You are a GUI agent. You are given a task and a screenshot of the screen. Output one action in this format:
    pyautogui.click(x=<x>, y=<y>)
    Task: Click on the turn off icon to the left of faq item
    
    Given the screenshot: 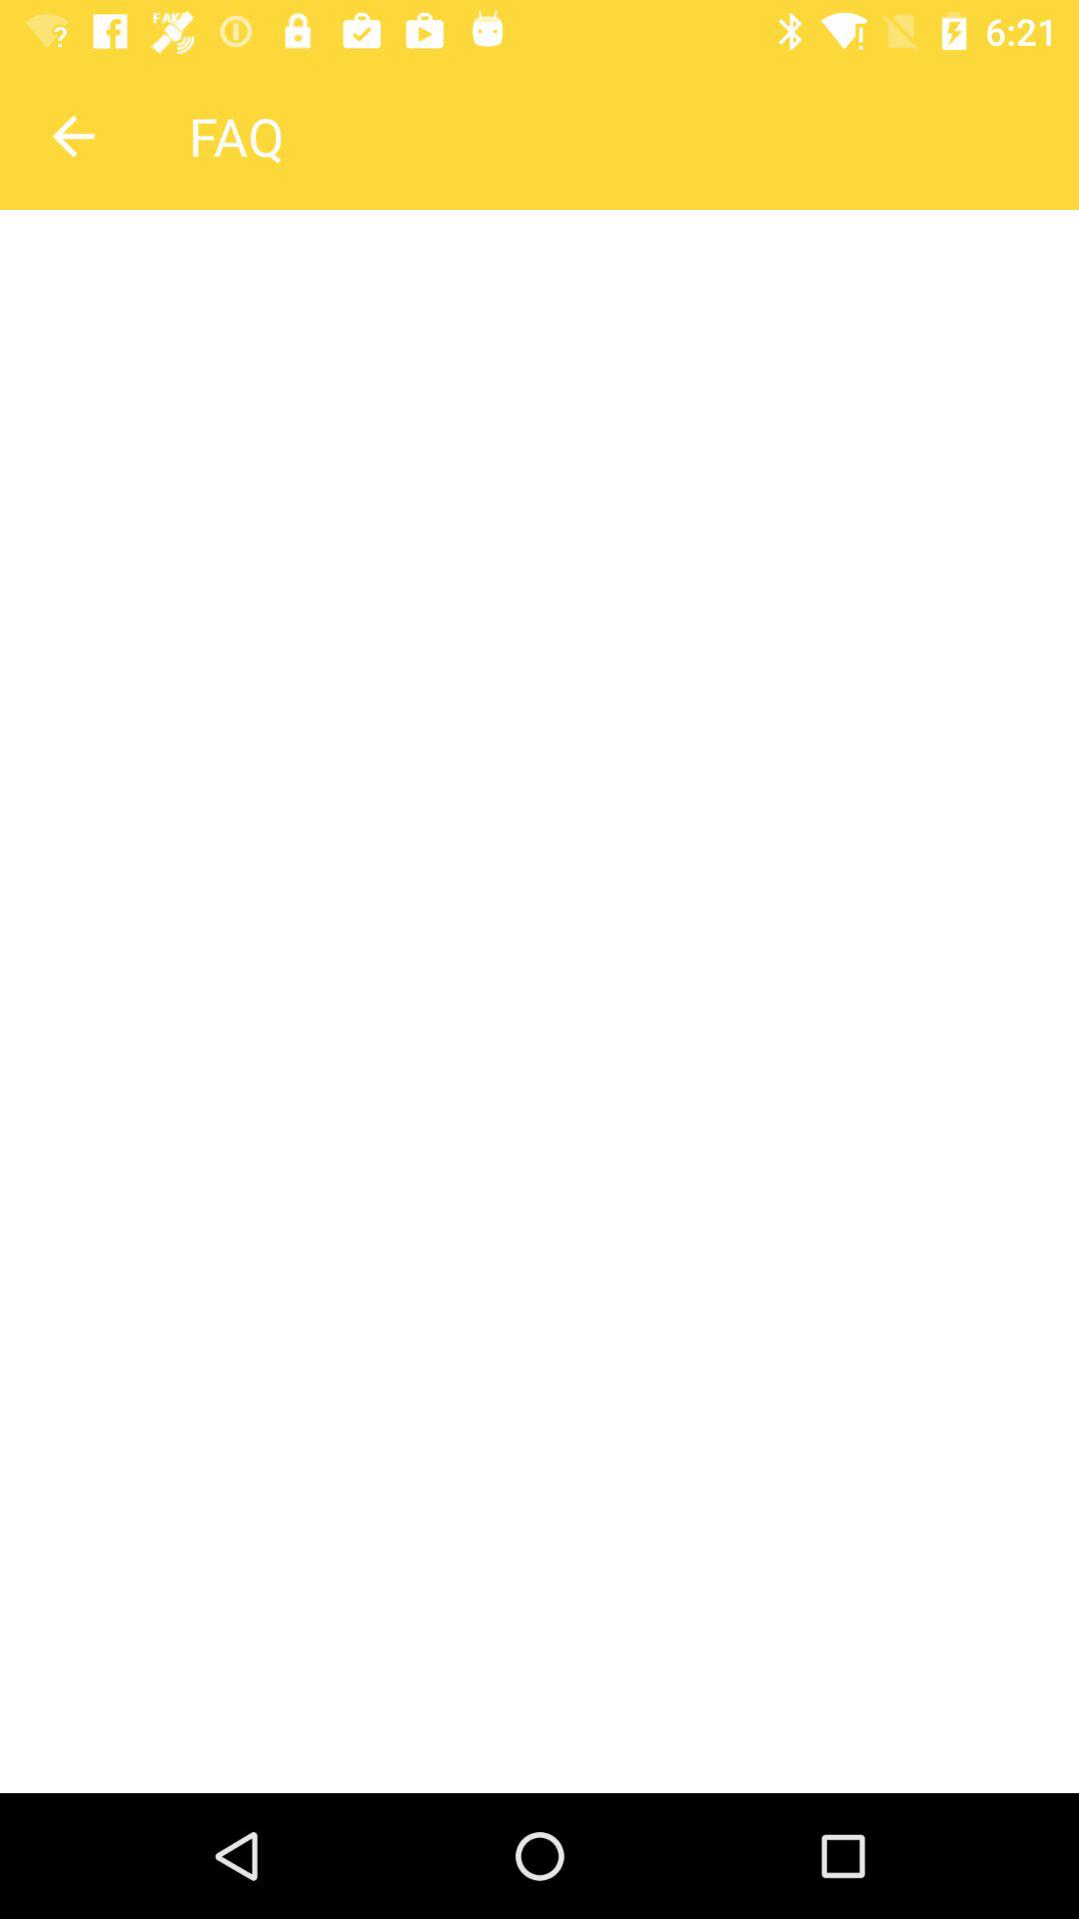 What is the action you would take?
    pyautogui.click(x=73, y=136)
    